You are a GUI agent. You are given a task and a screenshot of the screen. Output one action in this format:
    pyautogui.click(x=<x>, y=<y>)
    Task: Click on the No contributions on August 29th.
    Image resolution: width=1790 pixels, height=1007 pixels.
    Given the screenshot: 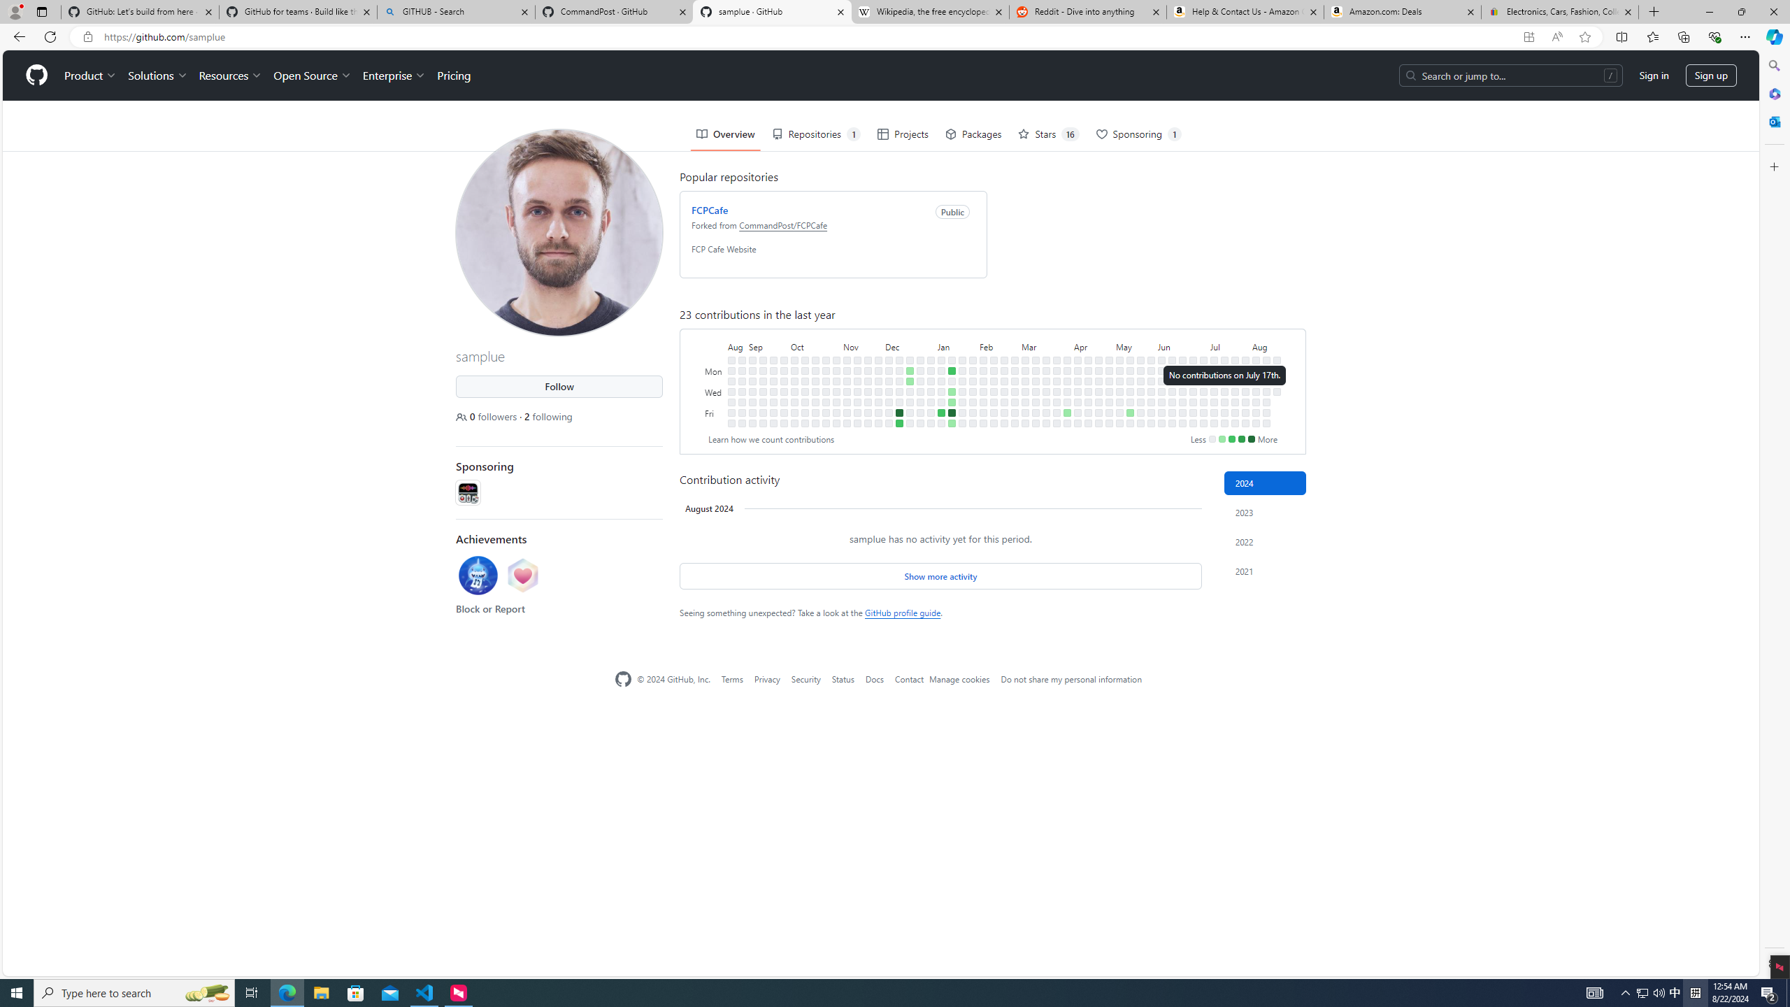 What is the action you would take?
    pyautogui.click(x=741, y=380)
    